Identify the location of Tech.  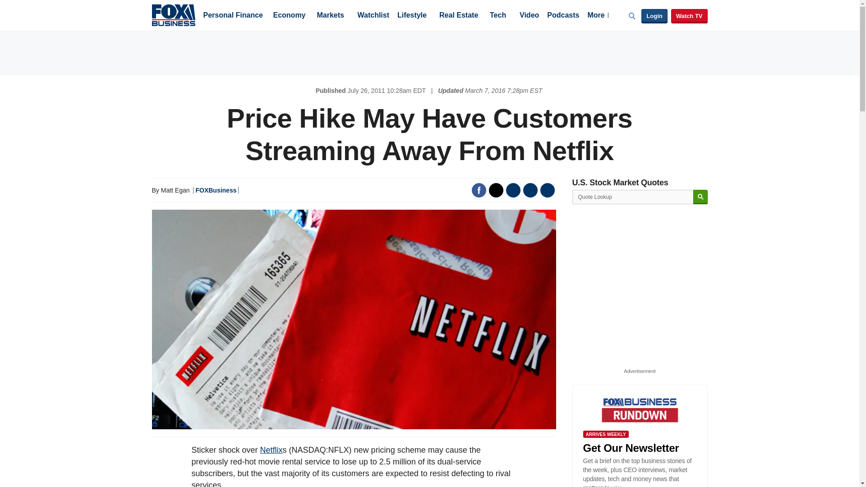
(498, 16).